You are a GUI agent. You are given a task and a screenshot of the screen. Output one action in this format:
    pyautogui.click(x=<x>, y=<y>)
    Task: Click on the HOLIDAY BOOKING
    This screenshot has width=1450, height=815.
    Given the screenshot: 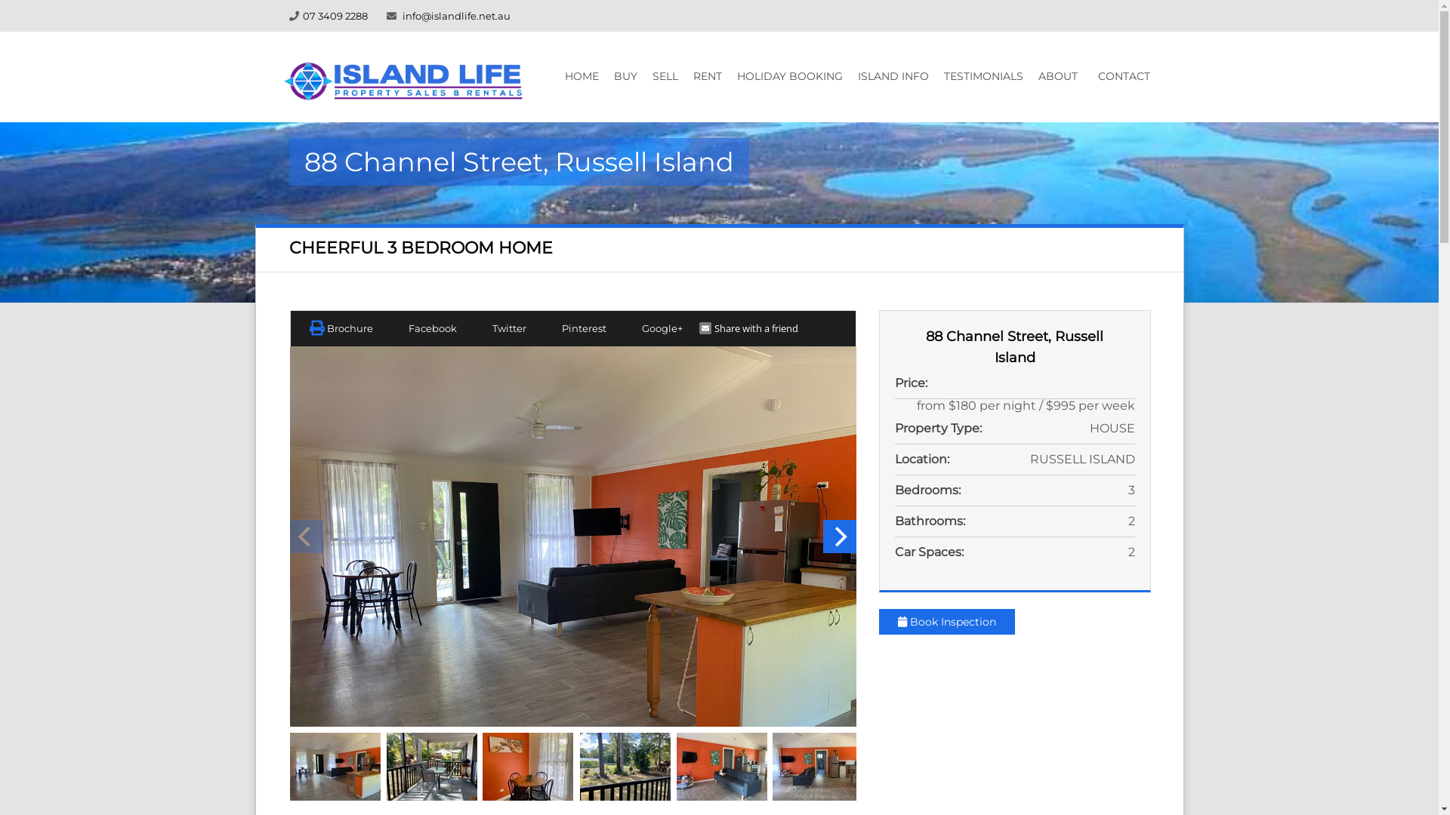 What is the action you would take?
    pyautogui.click(x=790, y=76)
    